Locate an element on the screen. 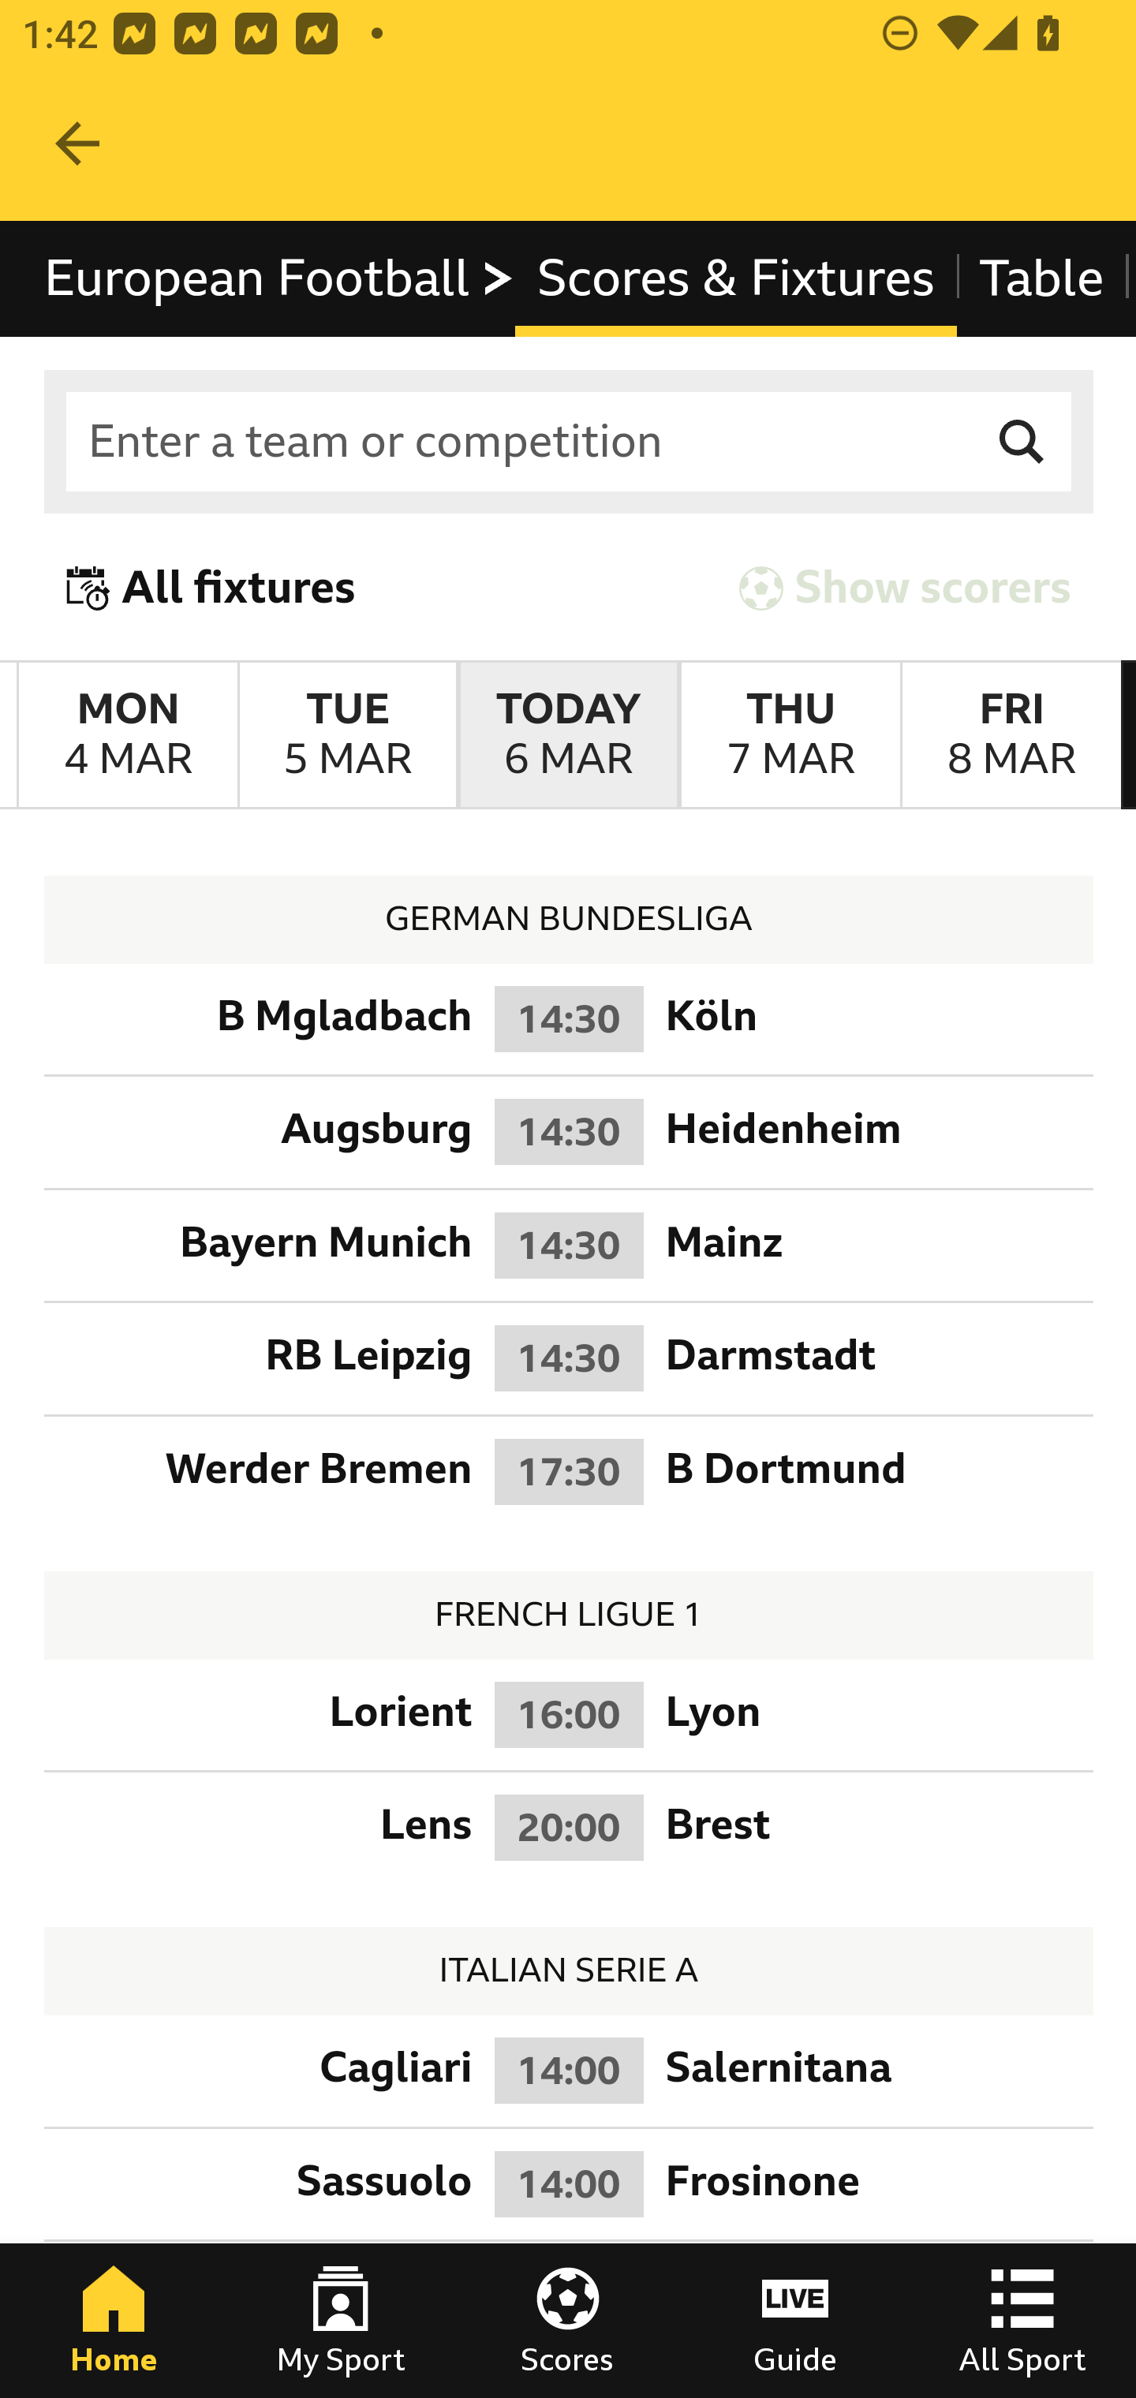 Image resolution: width=1136 pixels, height=2398 pixels. Table is located at coordinates (1042, 278).